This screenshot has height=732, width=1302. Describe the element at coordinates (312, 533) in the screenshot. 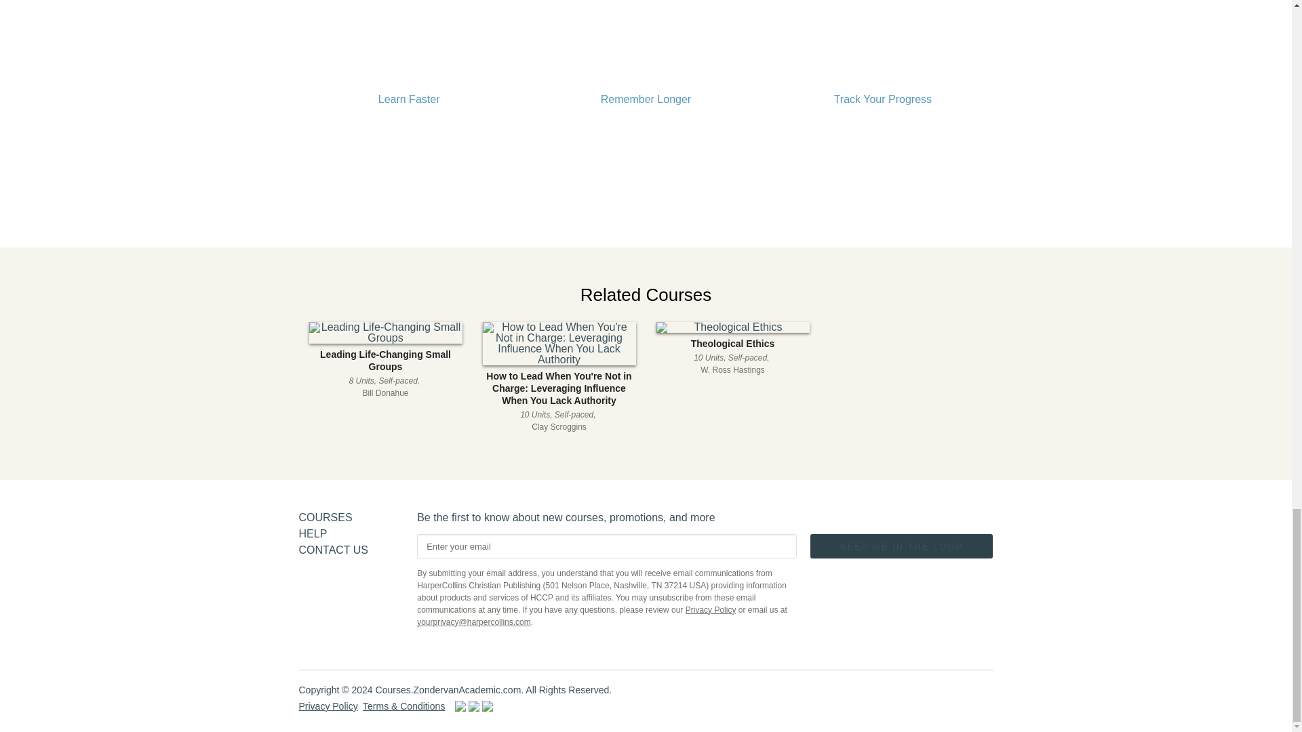

I see `CONTACT US` at that location.